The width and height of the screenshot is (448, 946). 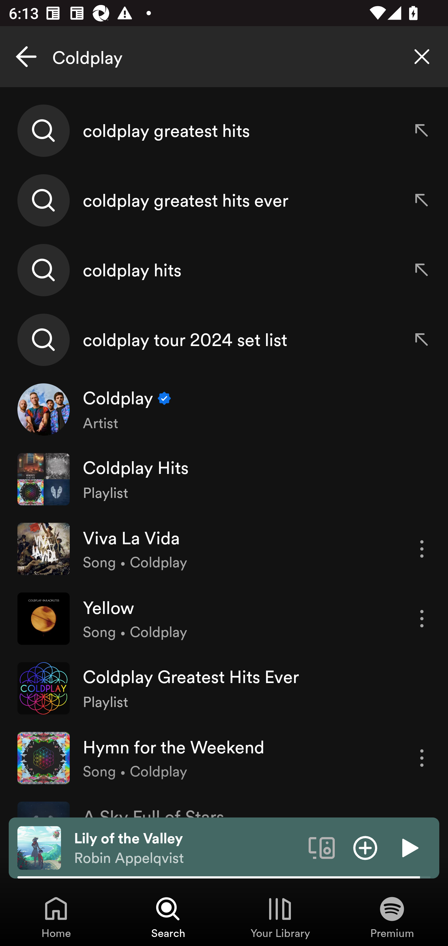 What do you see at coordinates (365, 847) in the screenshot?
I see `Add item` at bounding box center [365, 847].